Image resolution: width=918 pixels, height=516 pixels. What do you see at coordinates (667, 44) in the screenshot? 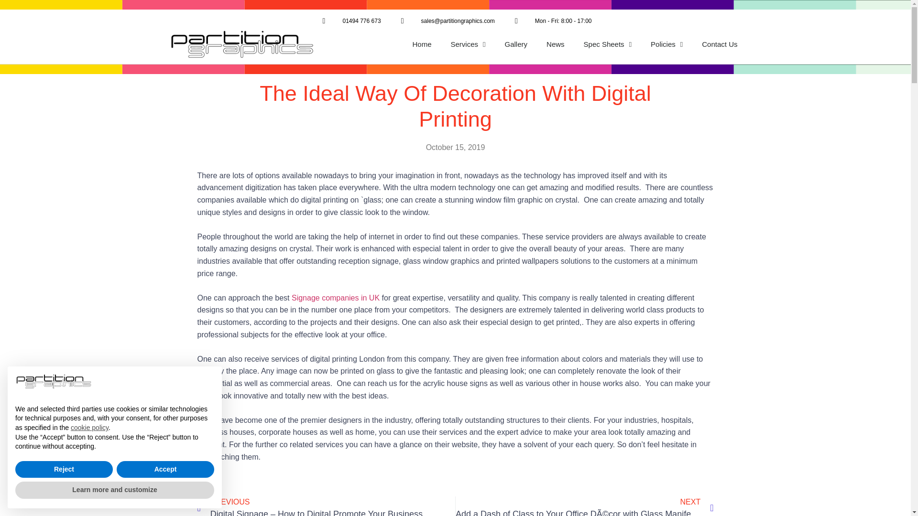
I see `Policies` at bounding box center [667, 44].